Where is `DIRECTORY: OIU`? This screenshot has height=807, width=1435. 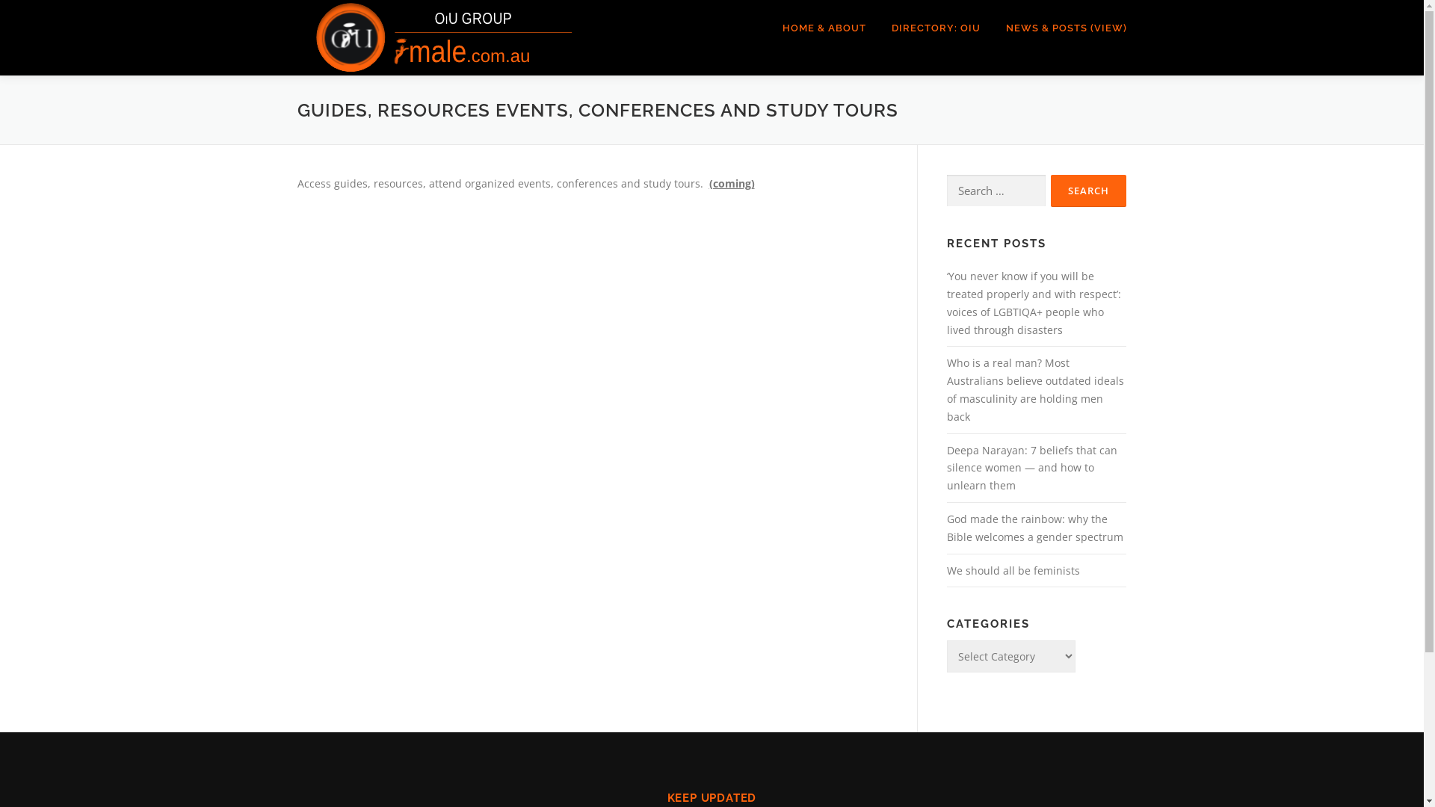 DIRECTORY: OIU is located at coordinates (936, 28).